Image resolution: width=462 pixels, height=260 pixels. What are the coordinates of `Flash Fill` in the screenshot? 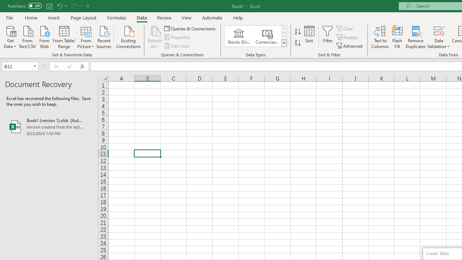 It's located at (397, 37).